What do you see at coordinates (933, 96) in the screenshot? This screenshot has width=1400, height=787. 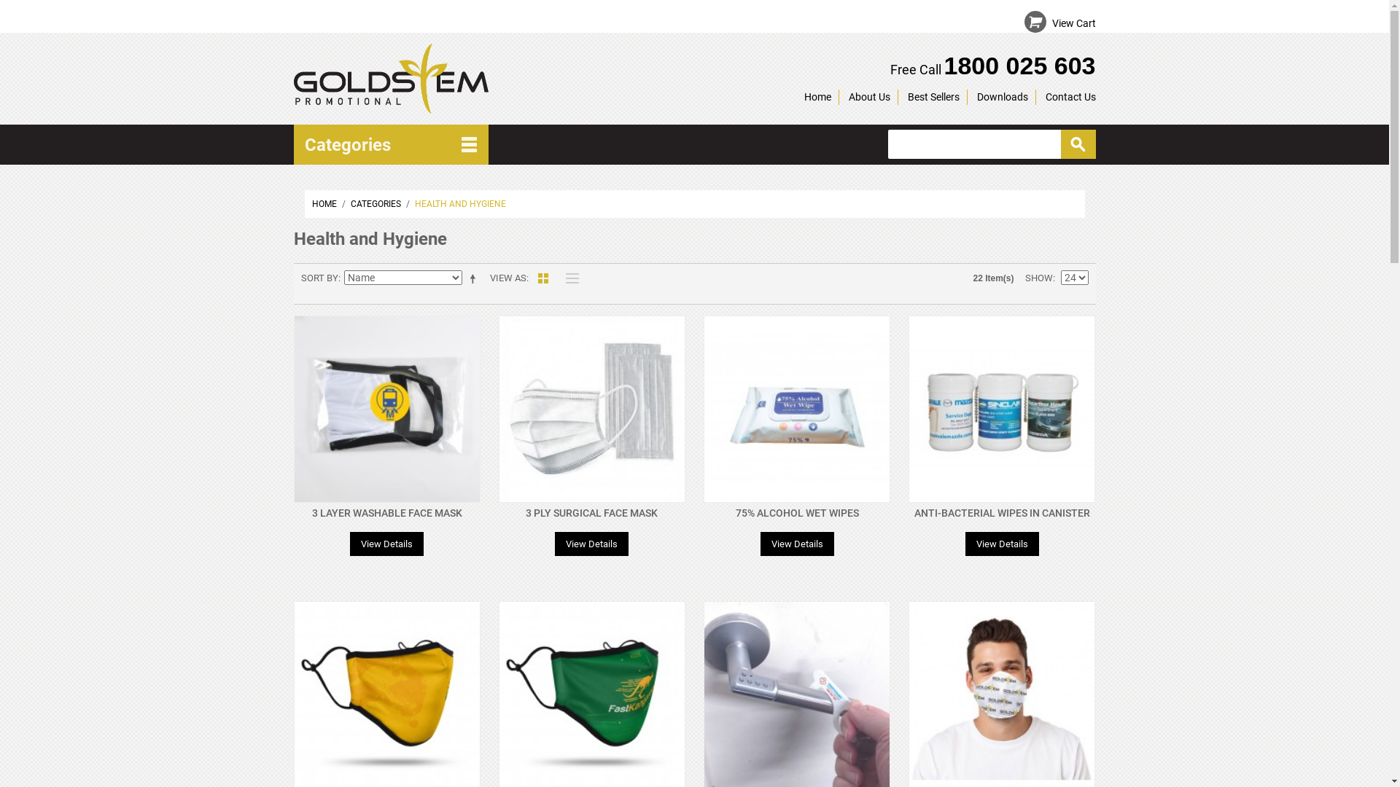 I see `Best Sellers` at bounding box center [933, 96].